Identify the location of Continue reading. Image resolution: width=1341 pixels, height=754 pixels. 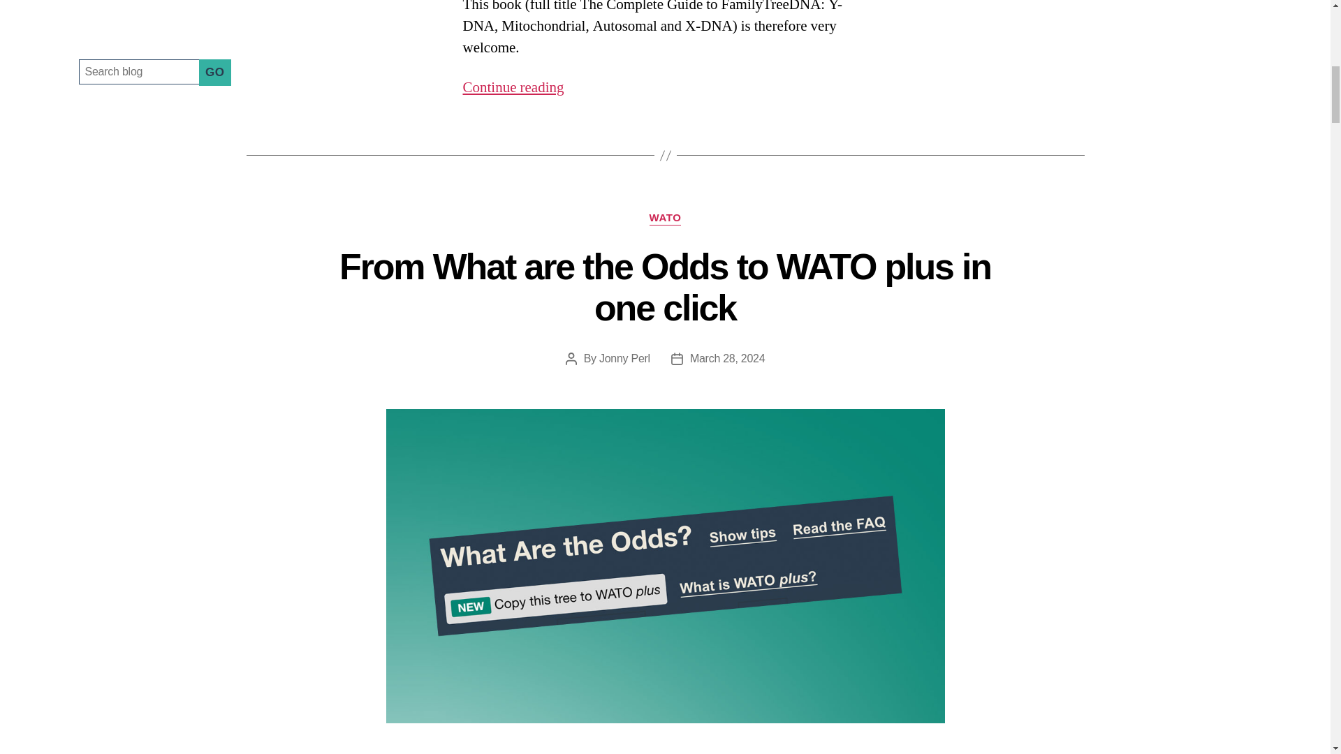
(513, 88).